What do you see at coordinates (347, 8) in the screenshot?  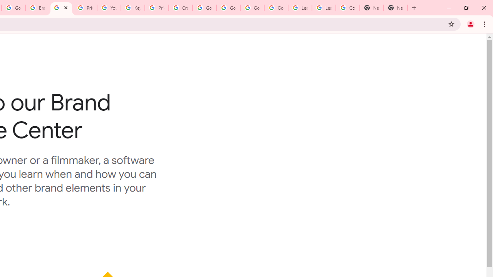 I see `Google Account` at bounding box center [347, 8].